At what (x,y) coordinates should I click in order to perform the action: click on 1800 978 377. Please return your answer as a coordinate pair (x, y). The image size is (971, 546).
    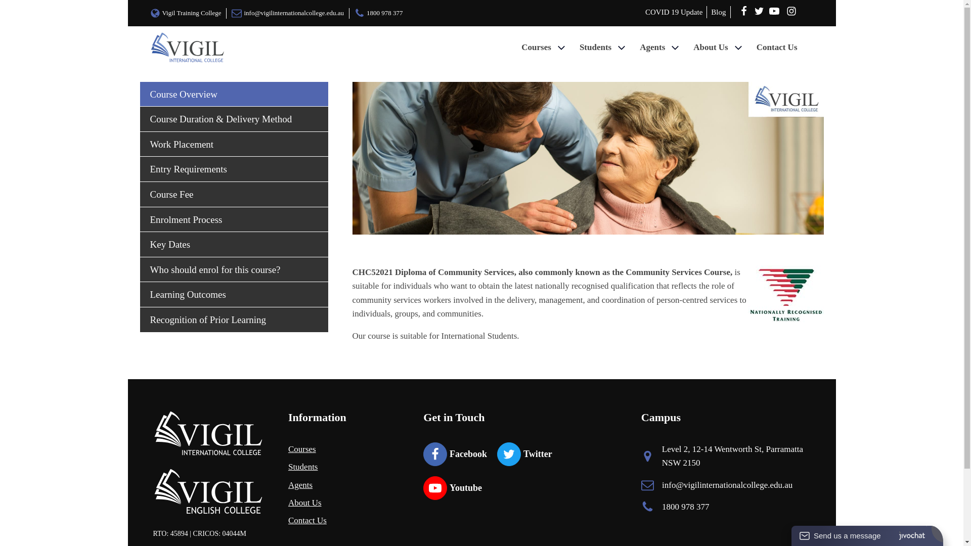
    Looking at the image, I should click on (378, 13).